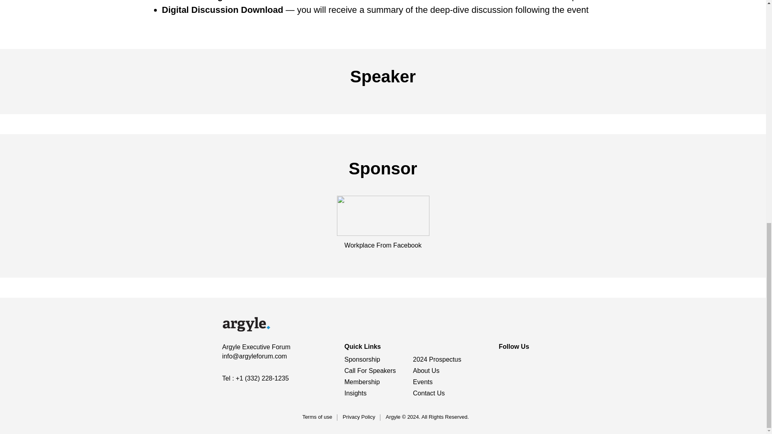 Image resolution: width=772 pixels, height=434 pixels. What do you see at coordinates (437, 359) in the screenshot?
I see `2024 Prospectus` at bounding box center [437, 359].